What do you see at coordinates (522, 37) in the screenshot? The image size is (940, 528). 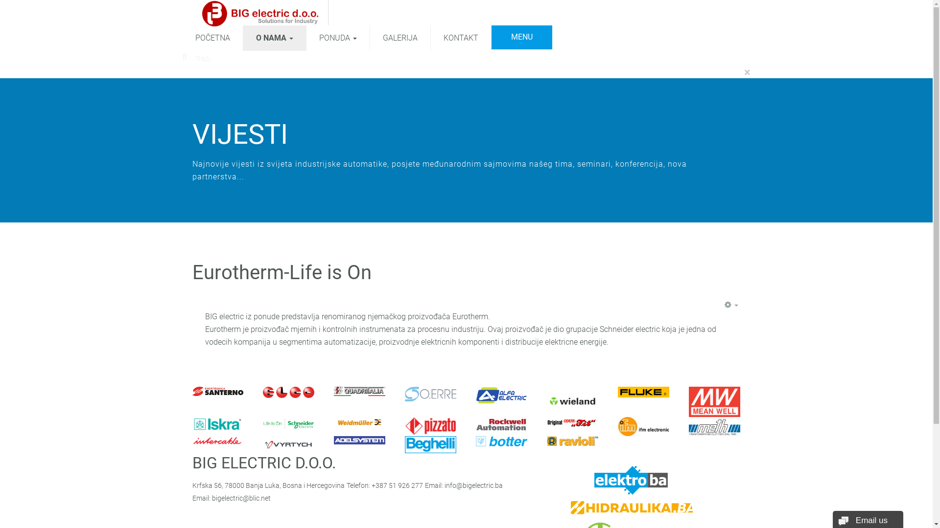 I see `MENU` at bounding box center [522, 37].